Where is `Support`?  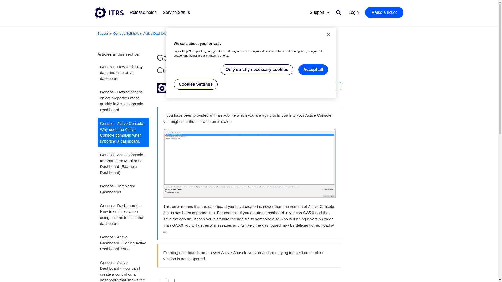 Support is located at coordinates (319, 14).